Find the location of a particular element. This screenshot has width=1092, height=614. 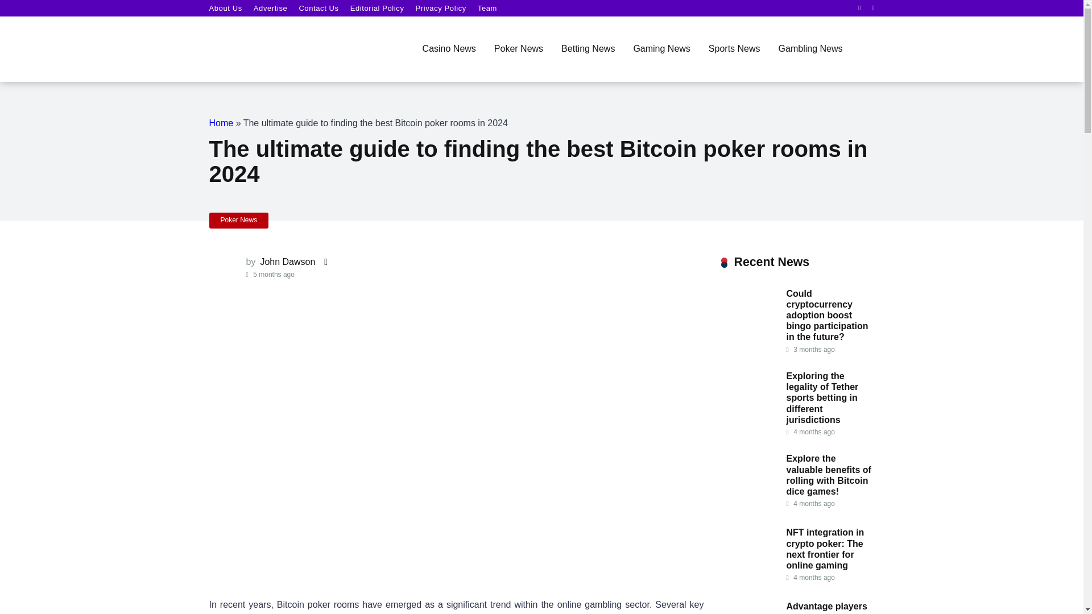

Posts by John Dawson is located at coordinates (286, 262).